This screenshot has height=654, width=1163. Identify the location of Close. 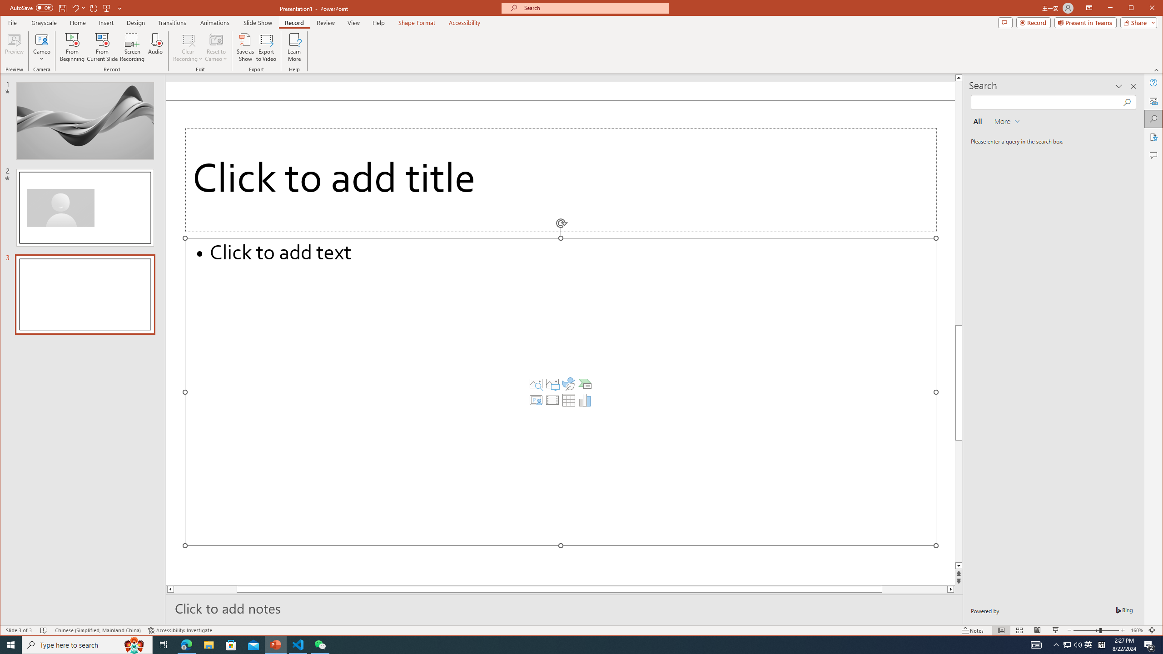
(1154, 9).